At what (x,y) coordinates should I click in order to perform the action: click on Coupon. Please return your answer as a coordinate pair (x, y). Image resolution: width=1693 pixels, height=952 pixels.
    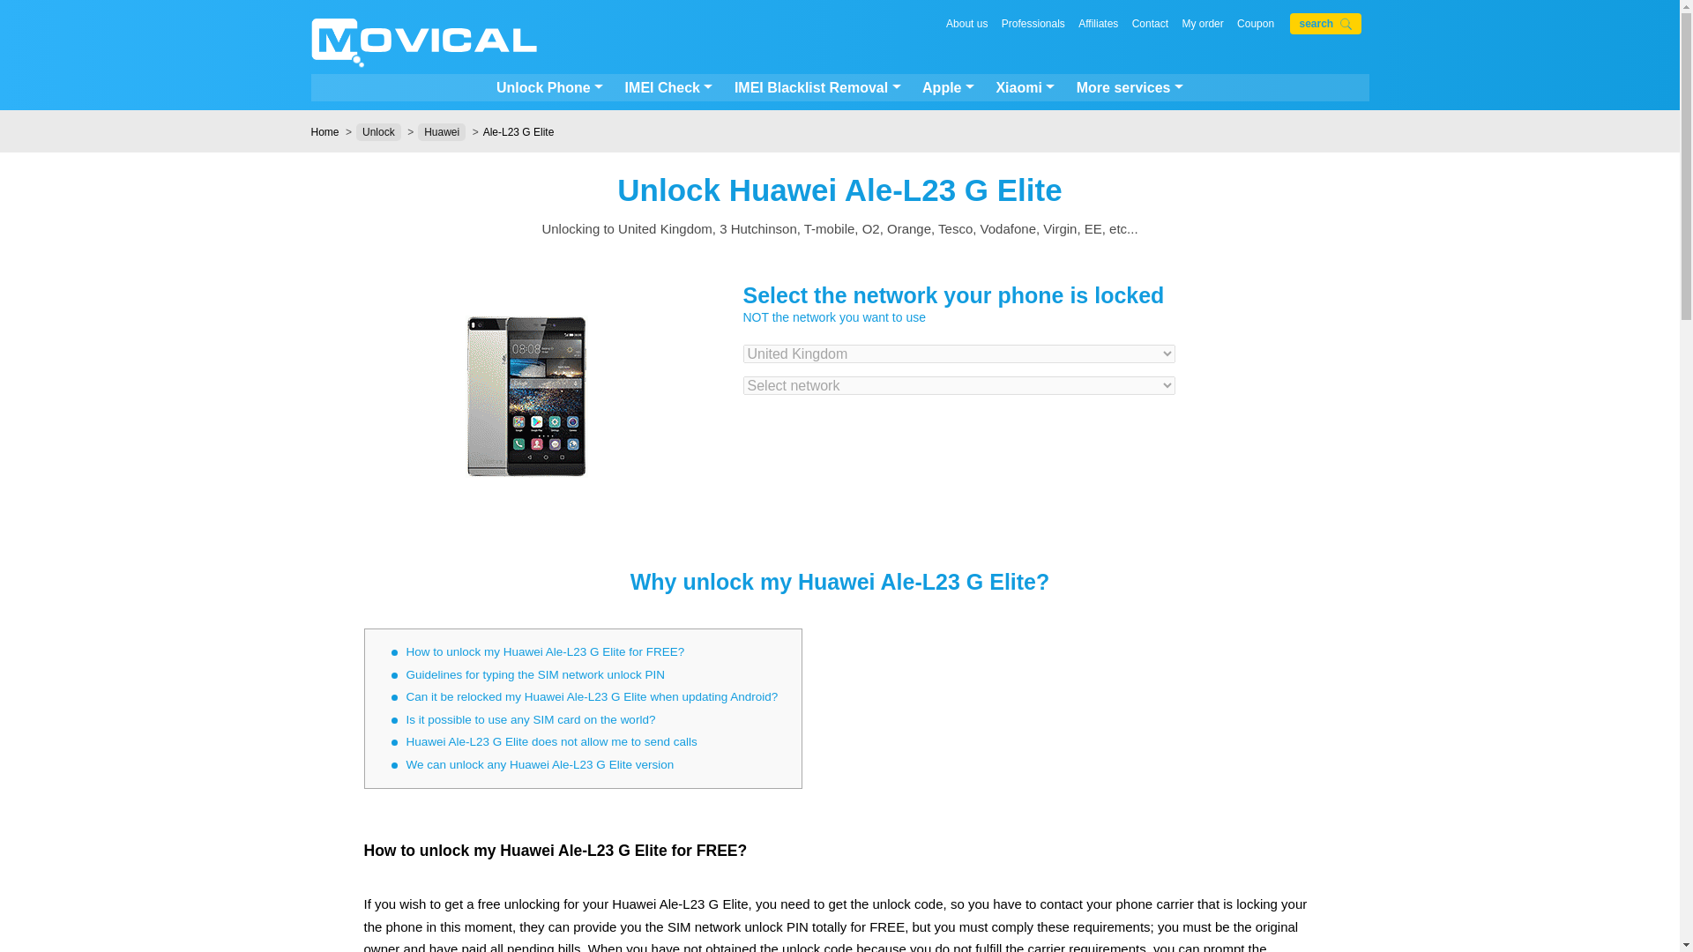
    Looking at the image, I should click on (1256, 23).